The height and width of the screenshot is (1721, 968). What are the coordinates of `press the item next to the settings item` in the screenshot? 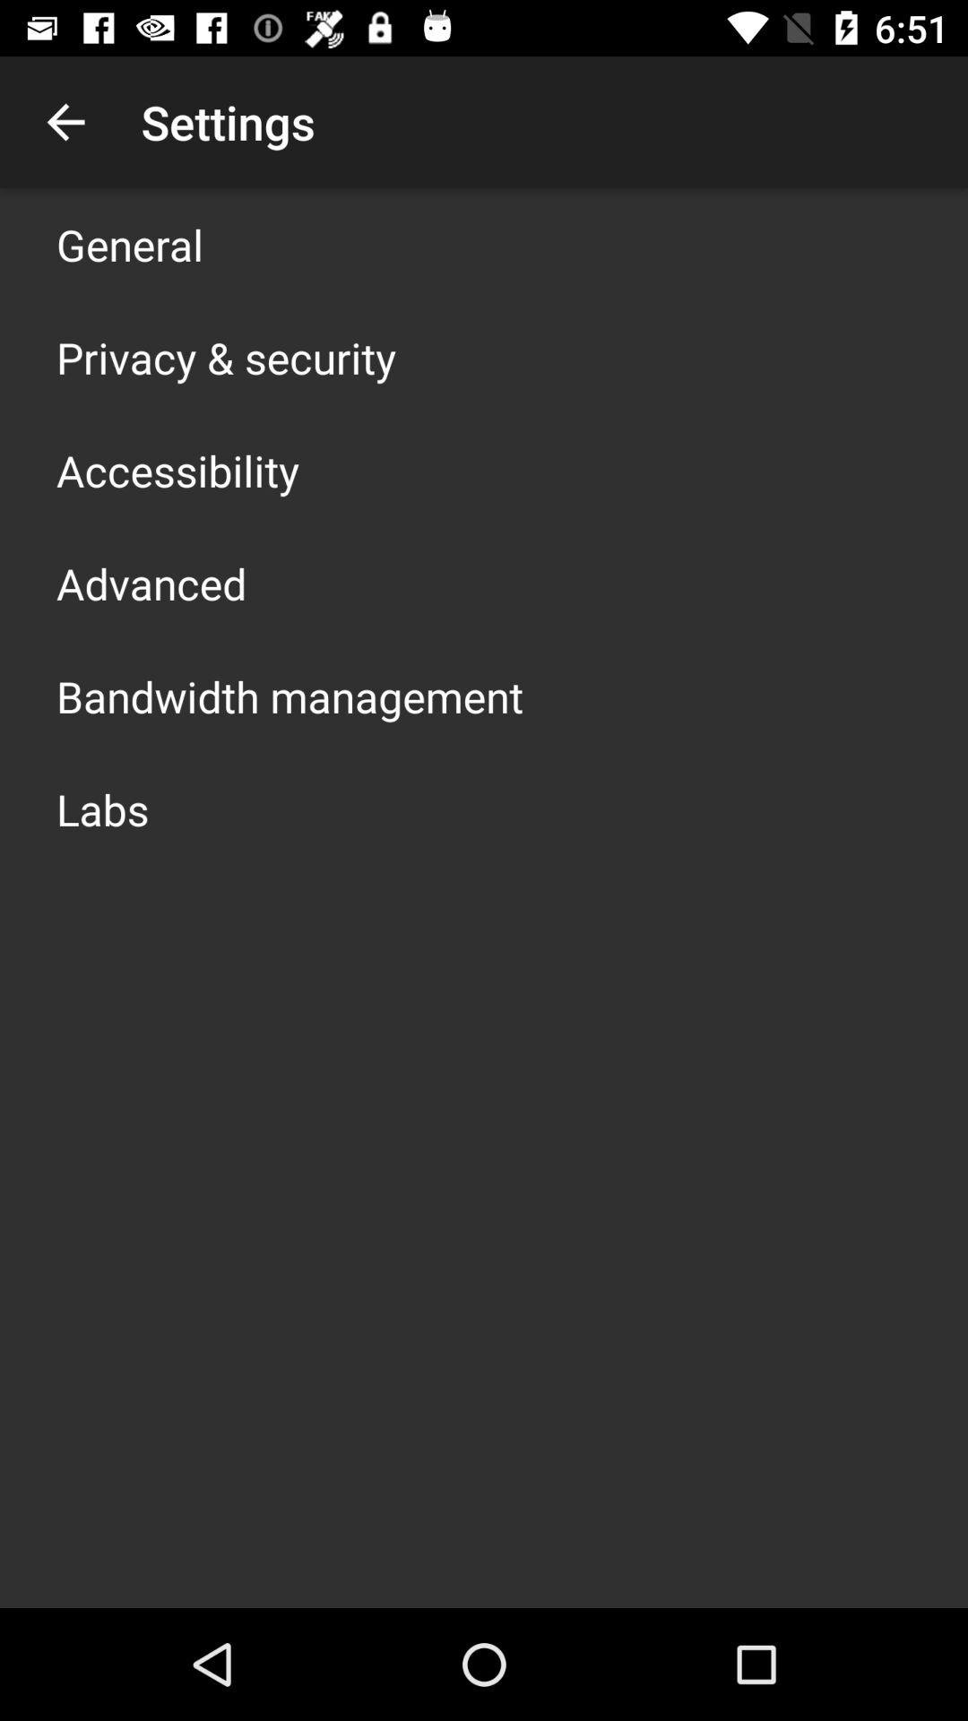 It's located at (65, 122).